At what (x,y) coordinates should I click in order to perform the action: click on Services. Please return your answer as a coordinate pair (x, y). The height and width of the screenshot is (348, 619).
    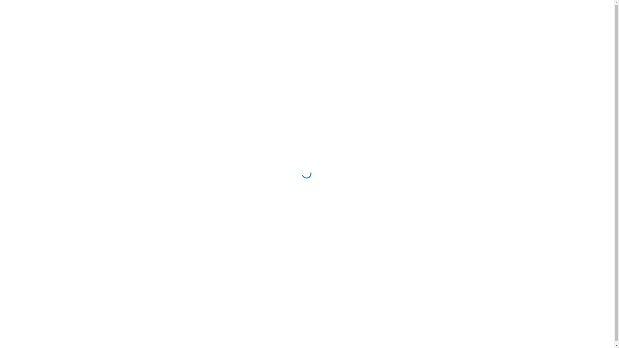
    Looking at the image, I should click on (76, 51).